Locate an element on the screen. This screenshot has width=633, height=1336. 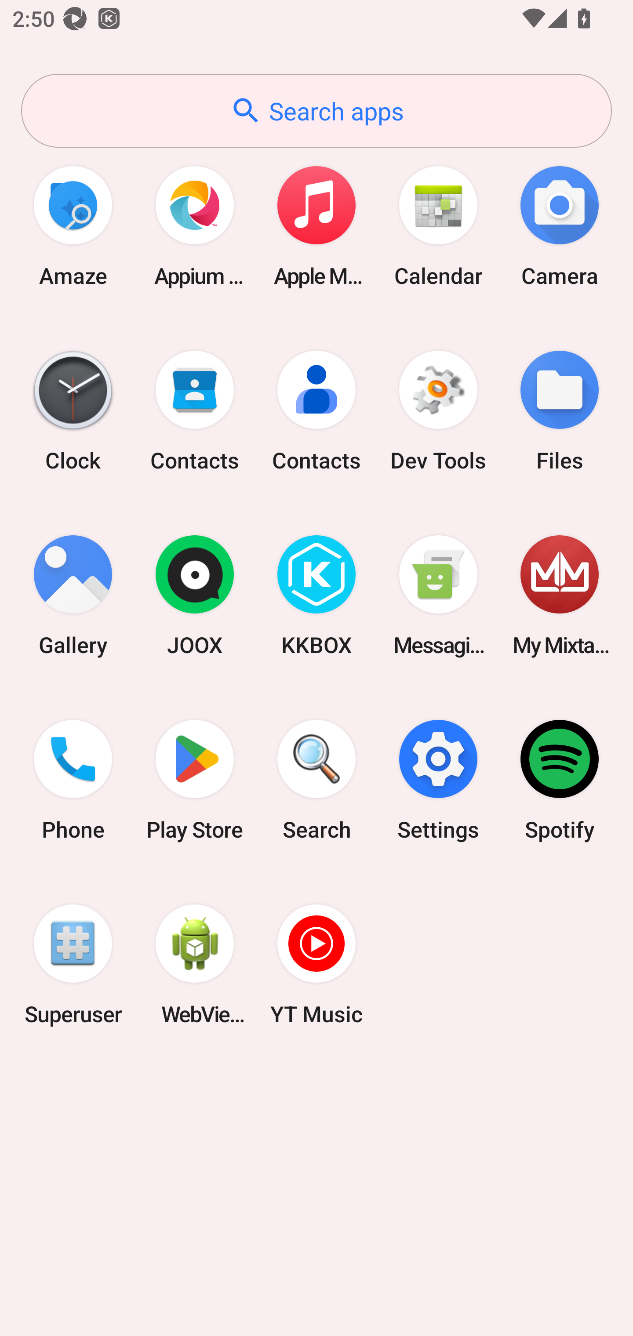
Settings is located at coordinates (438, 780).